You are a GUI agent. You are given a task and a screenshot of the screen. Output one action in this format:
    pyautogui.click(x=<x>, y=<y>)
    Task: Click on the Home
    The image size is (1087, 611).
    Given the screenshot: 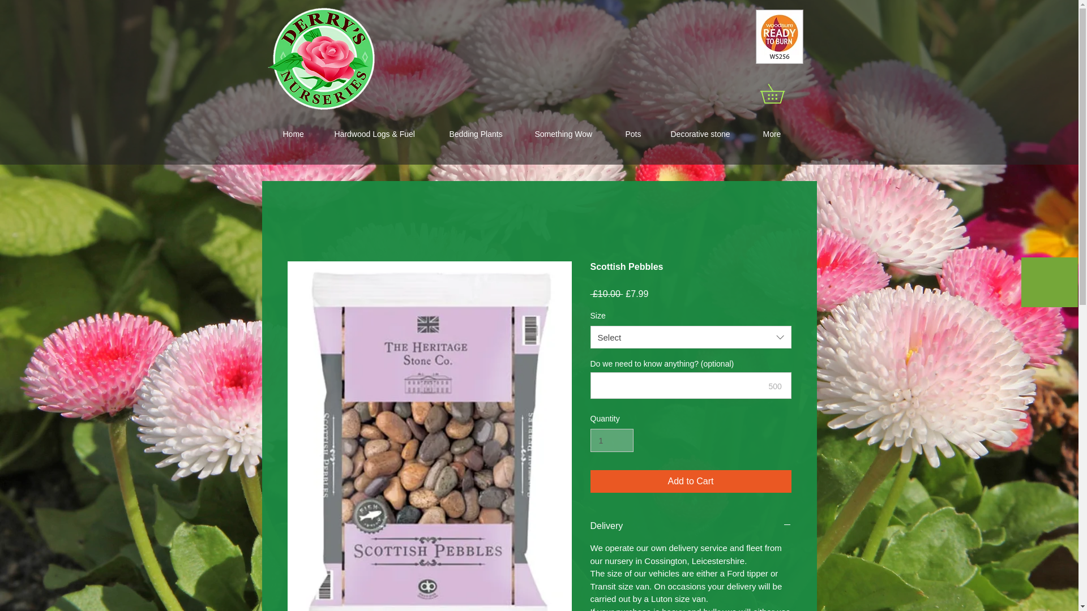 What is the action you would take?
    pyautogui.click(x=299, y=134)
    